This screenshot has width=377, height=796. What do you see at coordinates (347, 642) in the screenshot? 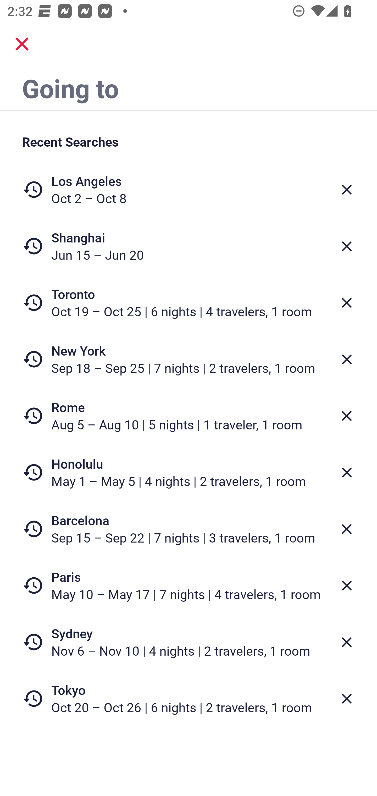
I see `Delete from recent searches` at bounding box center [347, 642].